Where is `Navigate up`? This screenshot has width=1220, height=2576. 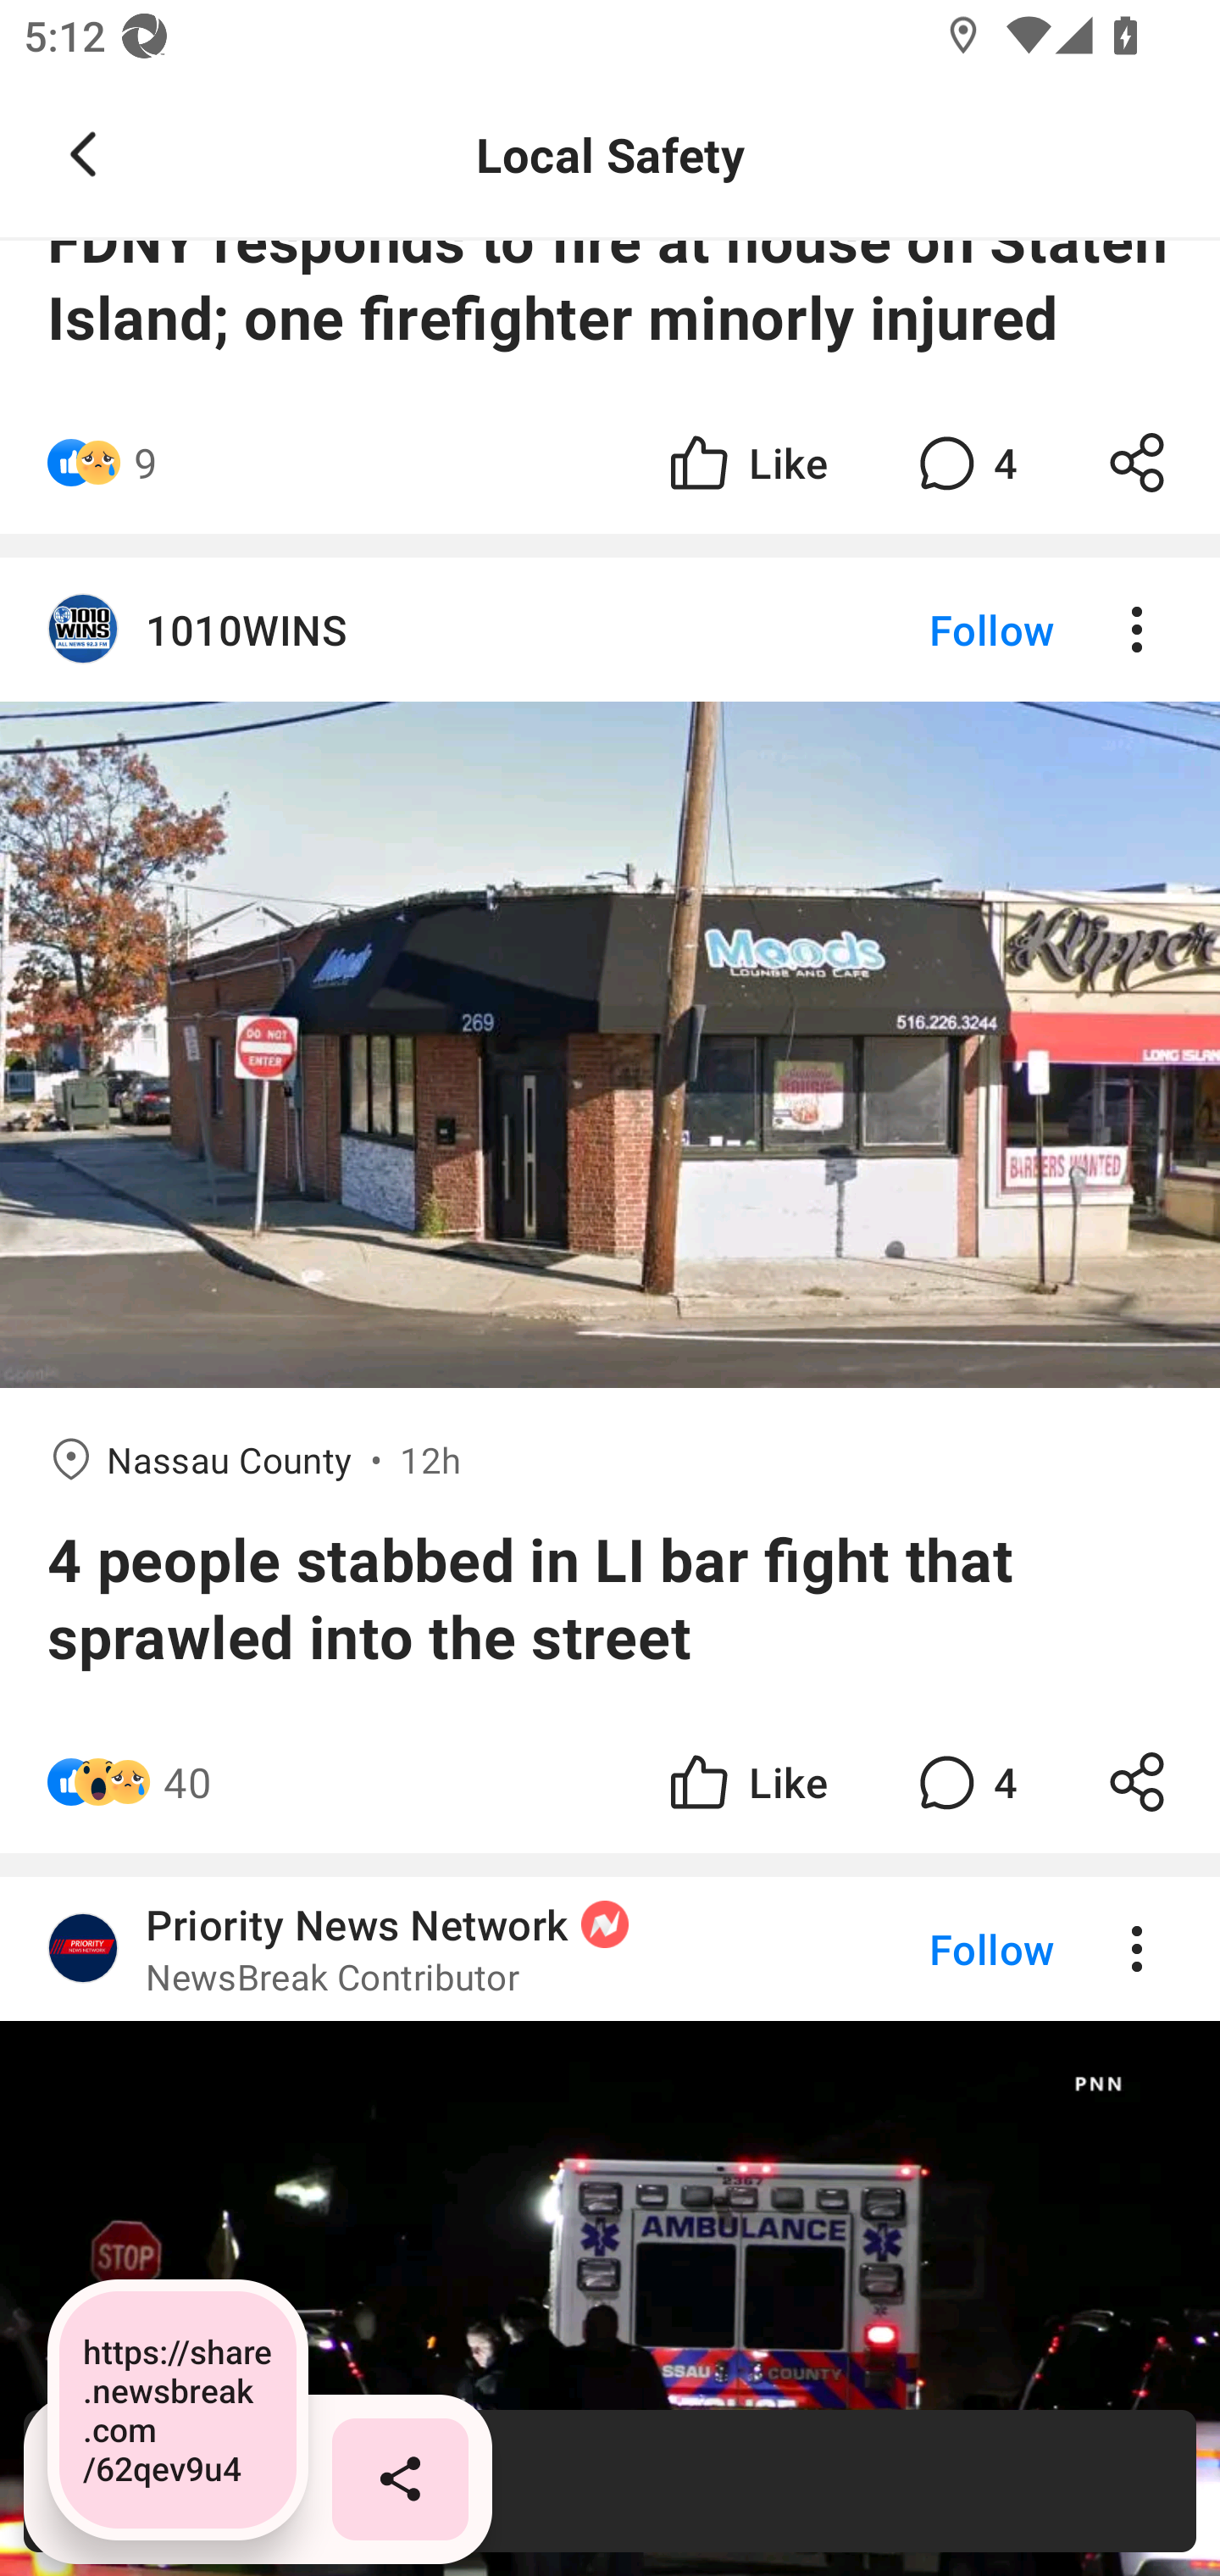
Navigate up is located at coordinates (83, 154).